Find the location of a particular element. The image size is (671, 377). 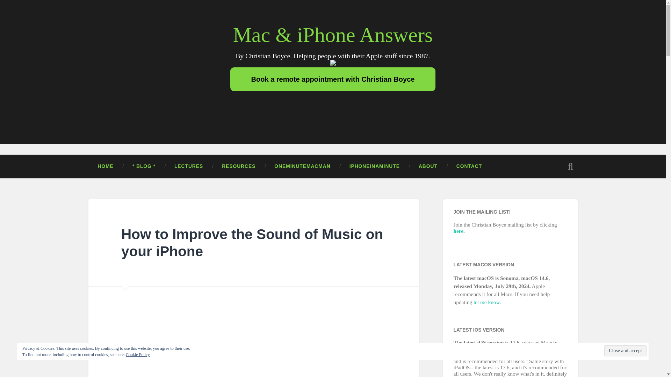

Book a remote appointment with Christian Boyce is located at coordinates (333, 79).